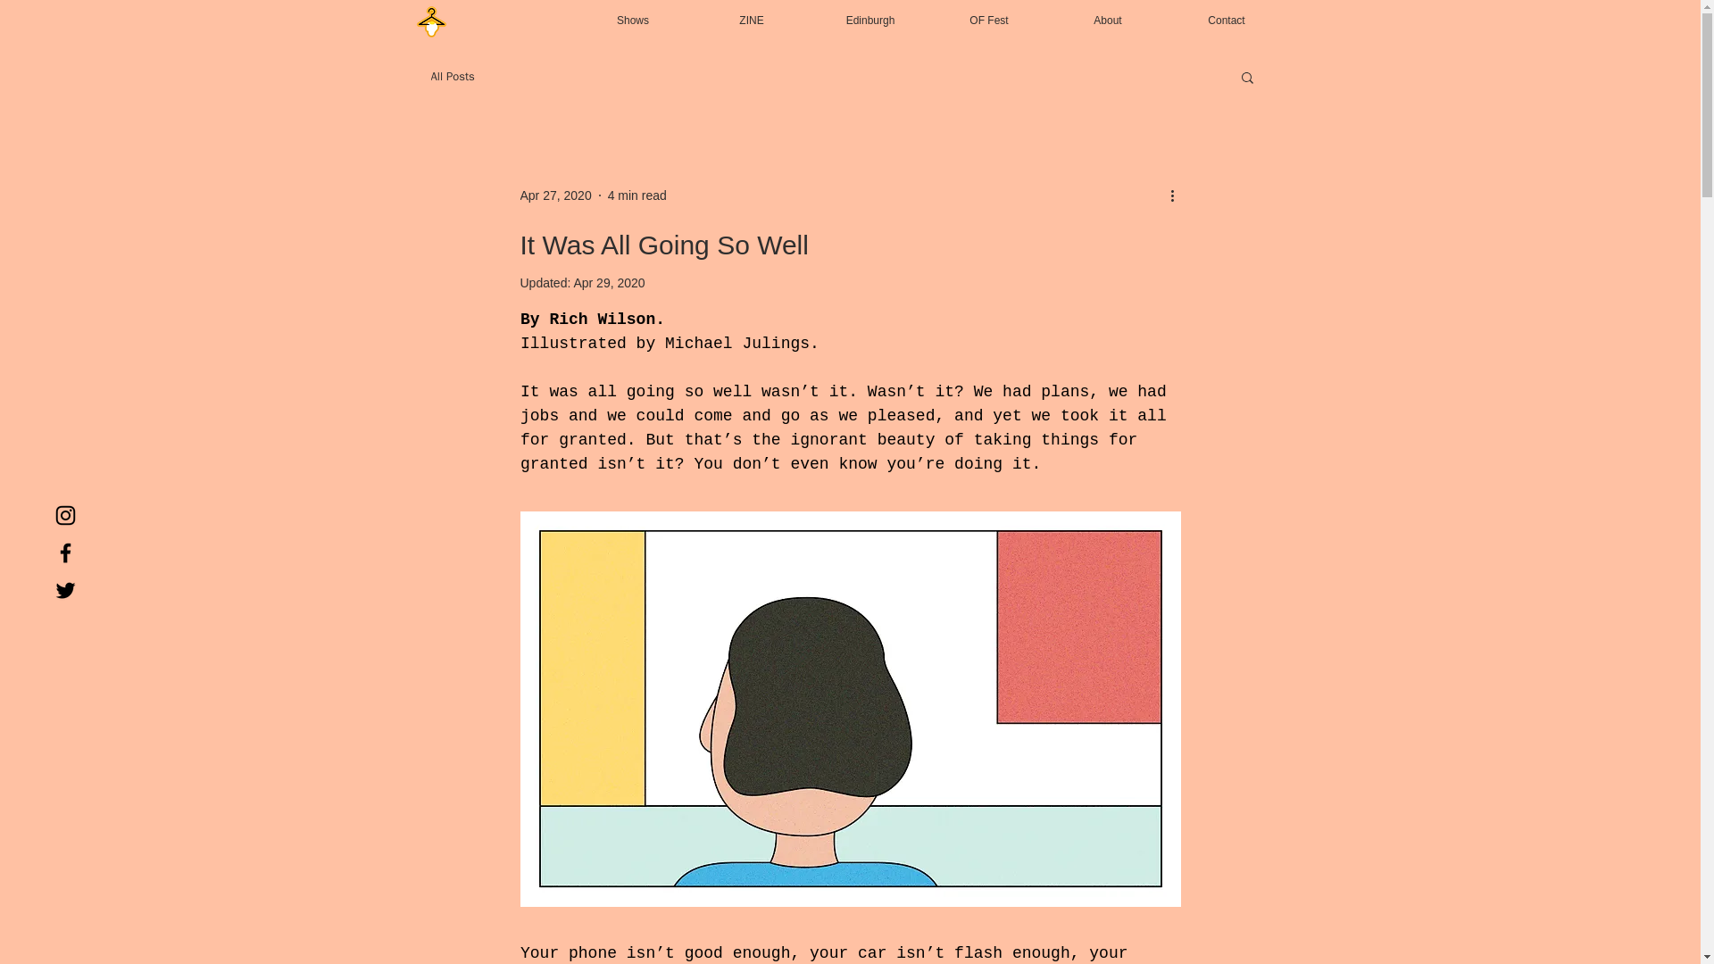  Describe the element at coordinates (752, 12) in the screenshot. I see `ZINE` at that location.